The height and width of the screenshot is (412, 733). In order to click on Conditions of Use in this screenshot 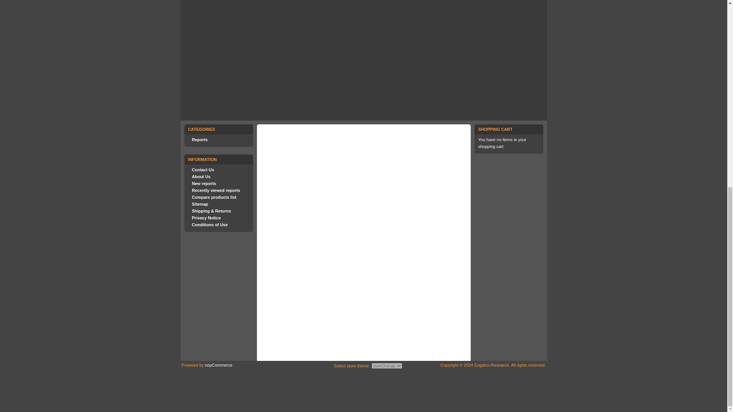, I will do `click(209, 225)`.